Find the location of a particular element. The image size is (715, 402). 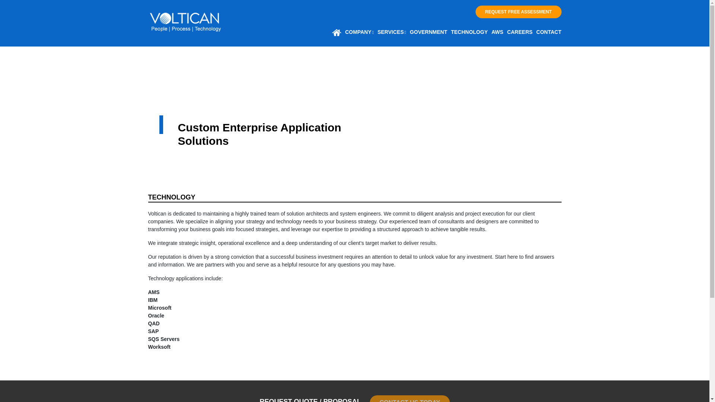

GOVERNMENT is located at coordinates (428, 32).